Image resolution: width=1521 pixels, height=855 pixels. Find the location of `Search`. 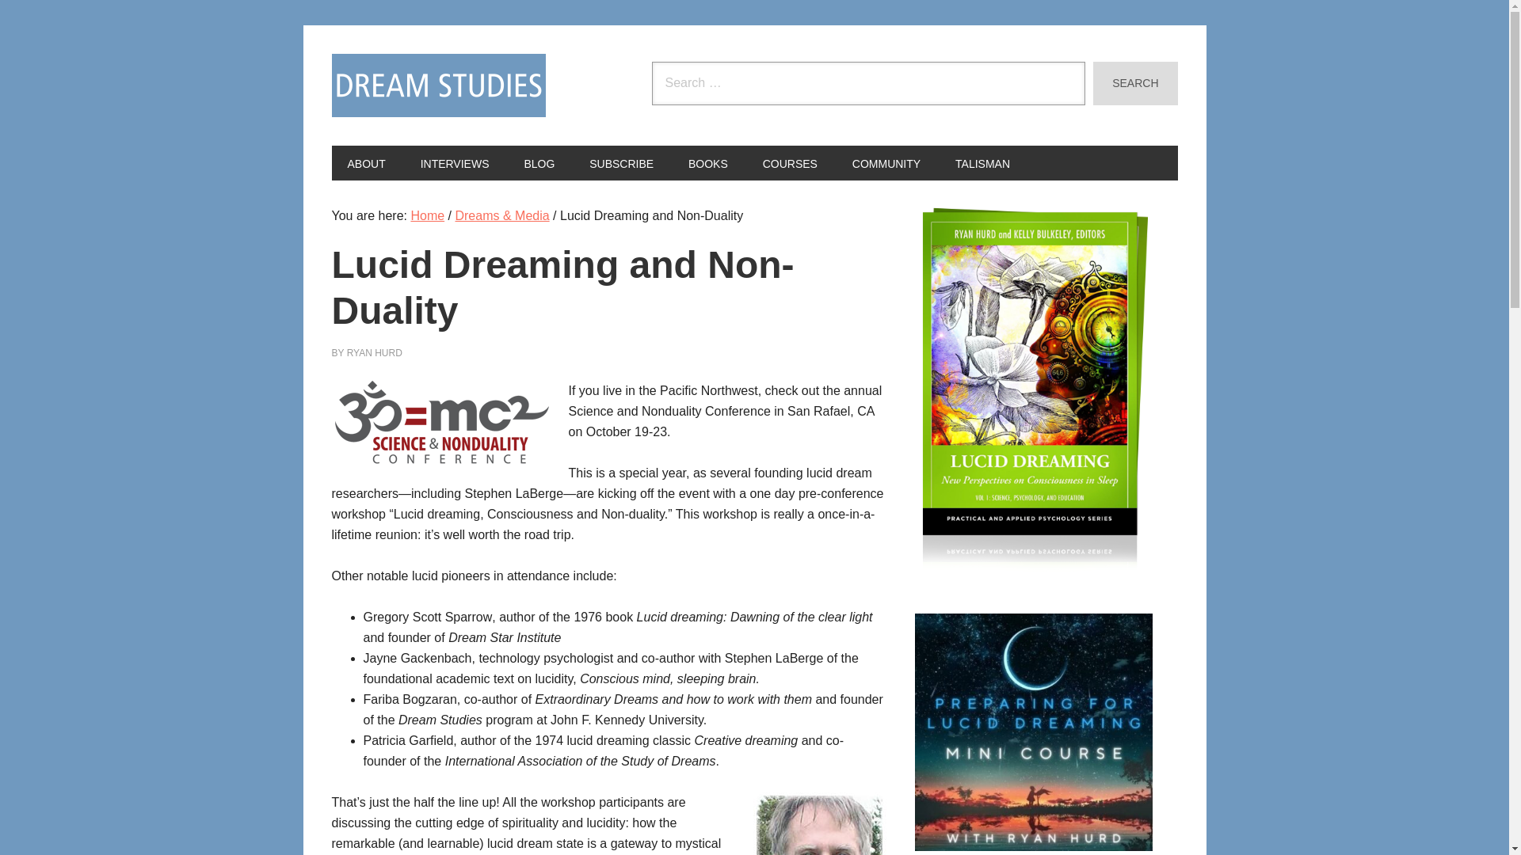

Search is located at coordinates (1135, 82).